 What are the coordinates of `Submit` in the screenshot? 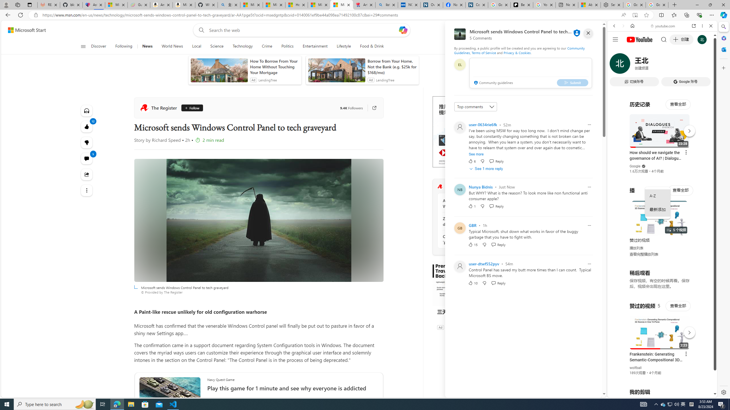 It's located at (573, 82).